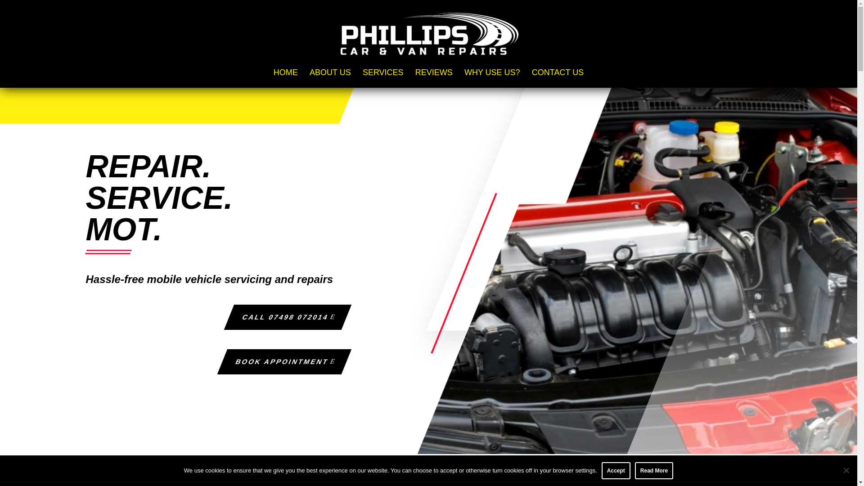 The width and height of the screenshot is (864, 486). I want to click on CONTACT US, so click(558, 78).